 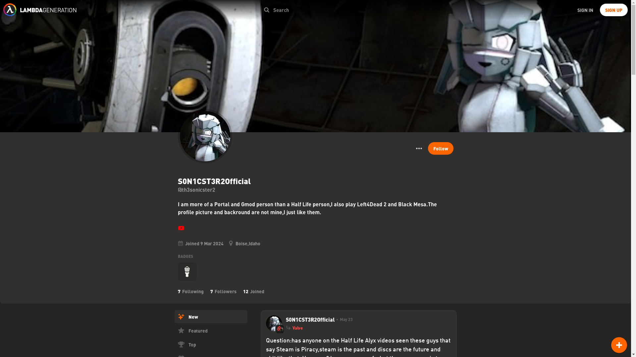 I want to click on 7 Following, so click(x=190, y=291).